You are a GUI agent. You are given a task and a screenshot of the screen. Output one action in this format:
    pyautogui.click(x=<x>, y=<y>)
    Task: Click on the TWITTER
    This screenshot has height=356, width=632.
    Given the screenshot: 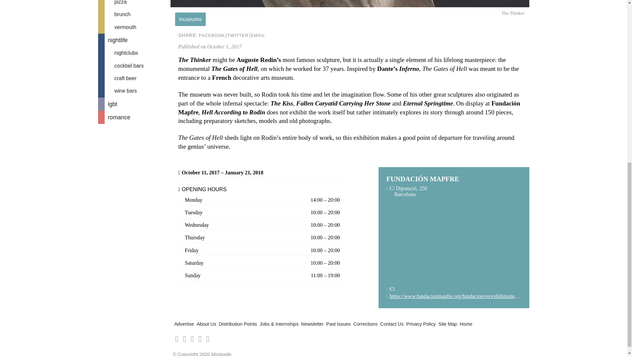 What is the action you would take?
    pyautogui.click(x=238, y=35)
    